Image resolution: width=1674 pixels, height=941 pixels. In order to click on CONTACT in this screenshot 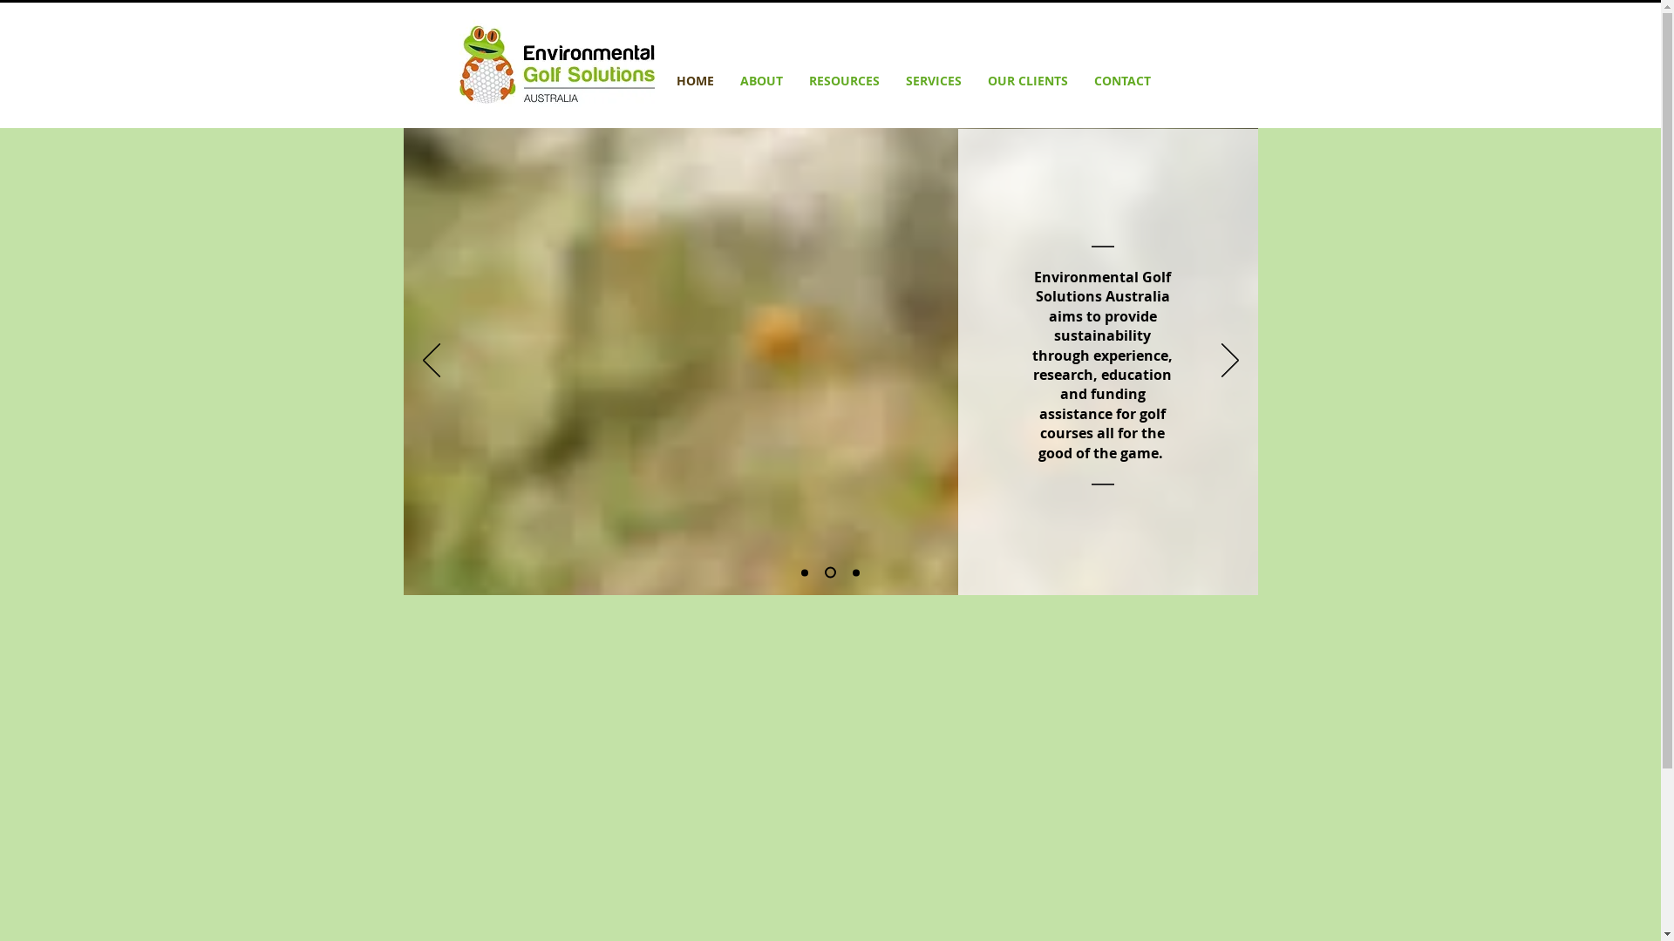, I will do `click(1123, 80)`.